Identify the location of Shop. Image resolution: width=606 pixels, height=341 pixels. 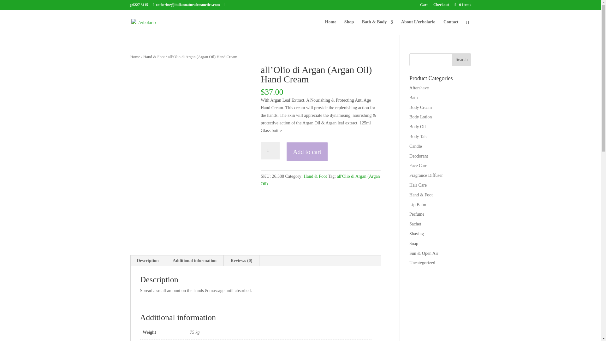
(349, 27).